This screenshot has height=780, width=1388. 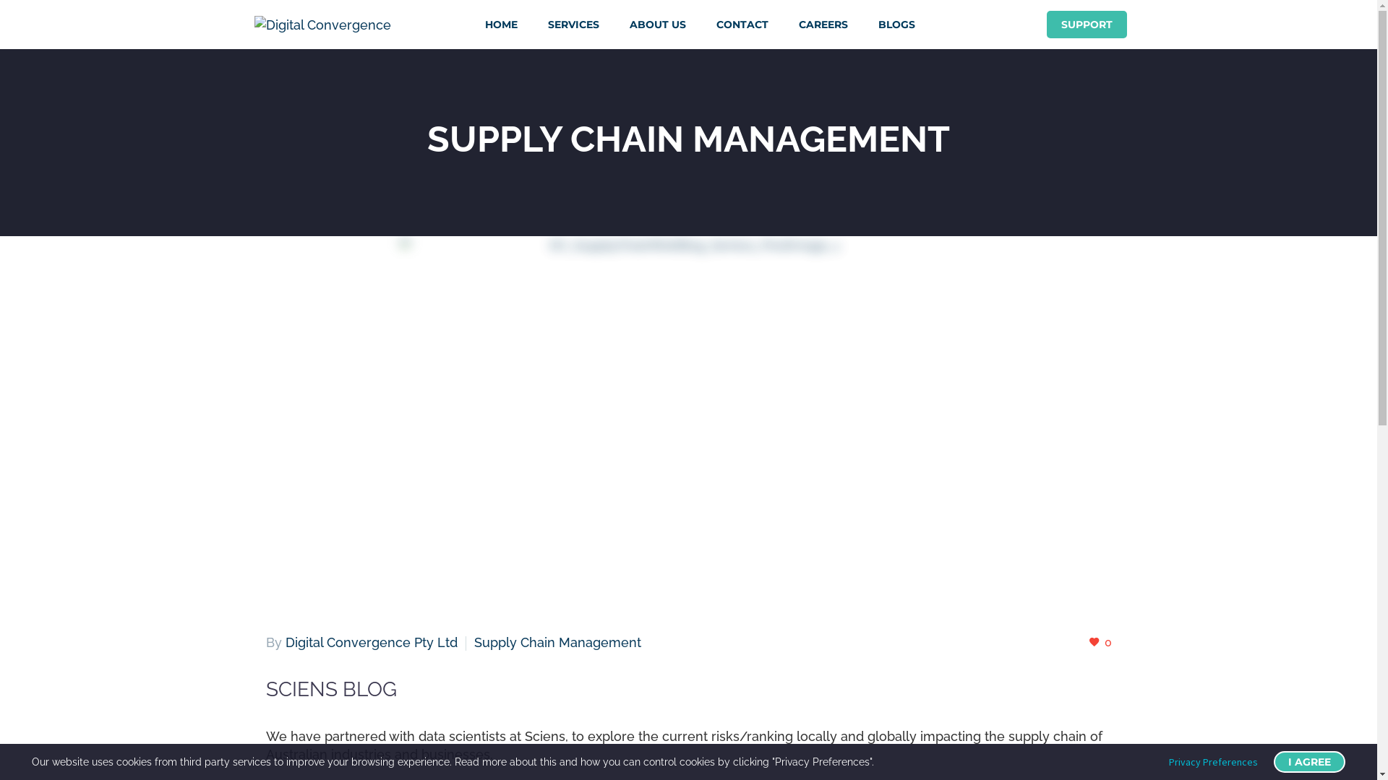 I want to click on SUPPORT, so click(x=1087, y=25).